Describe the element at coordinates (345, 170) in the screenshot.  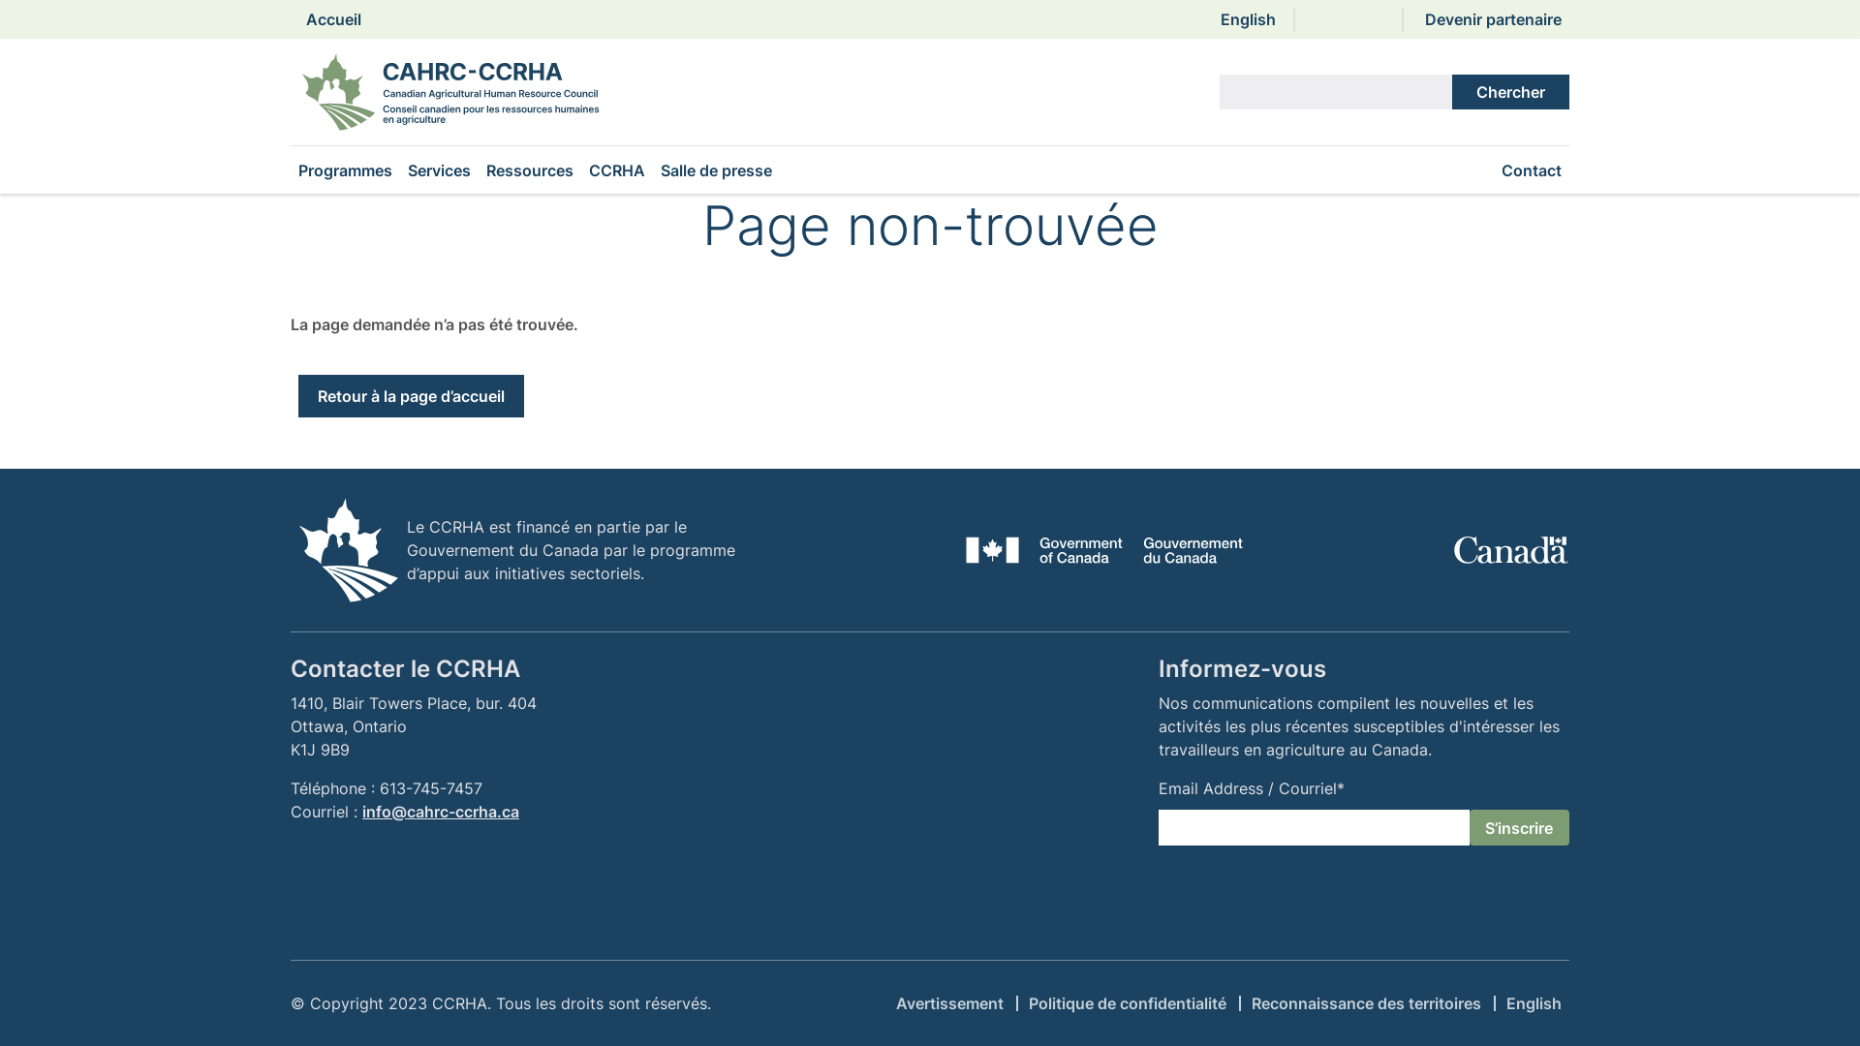
I see `Programmes` at that location.